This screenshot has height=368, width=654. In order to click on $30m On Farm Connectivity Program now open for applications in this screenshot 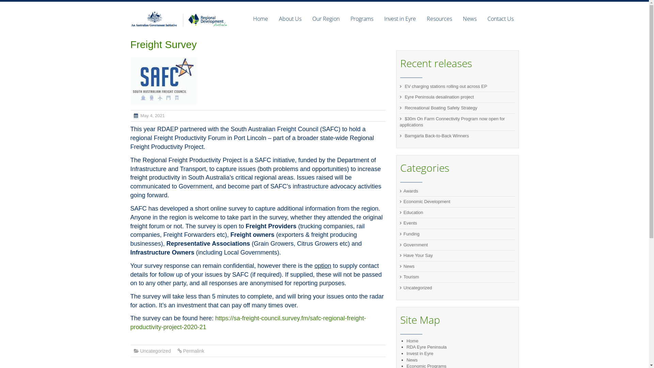, I will do `click(452, 122)`.